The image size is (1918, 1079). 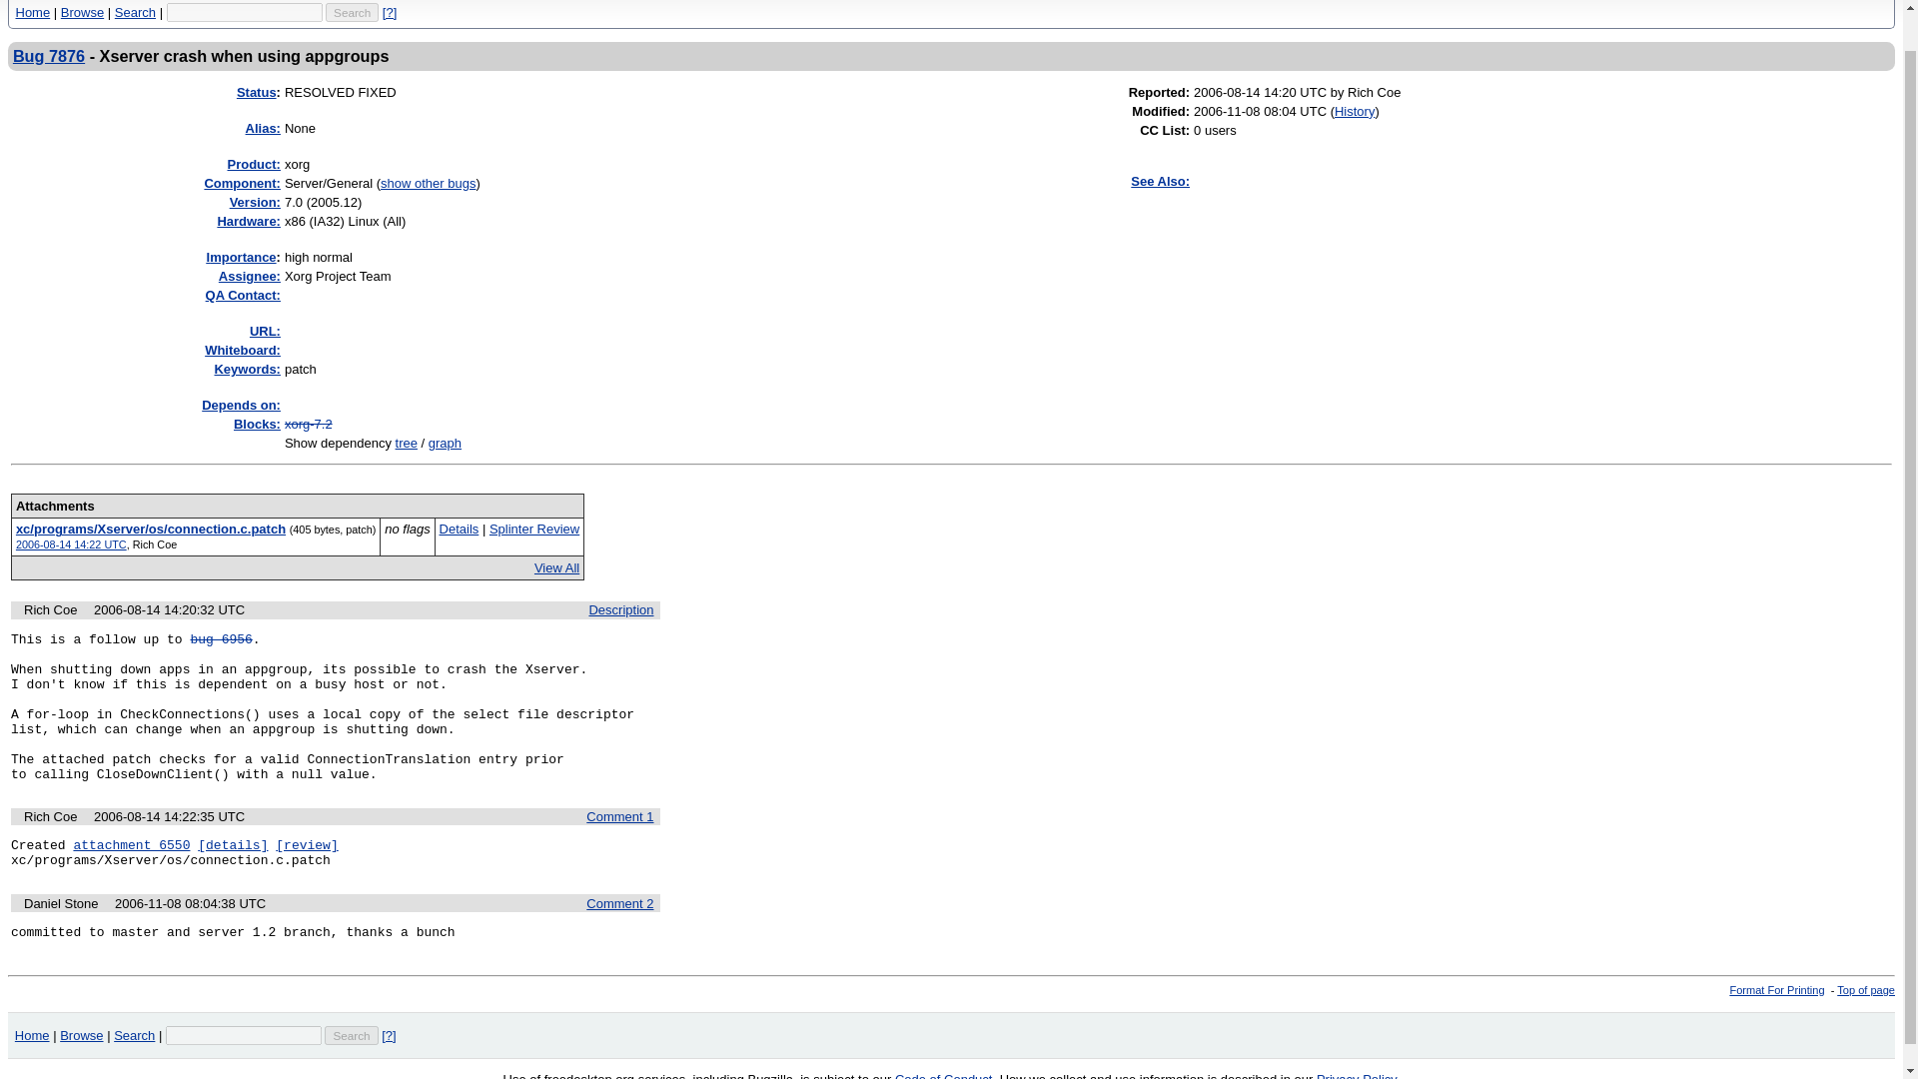 I want to click on View All, so click(x=556, y=567).